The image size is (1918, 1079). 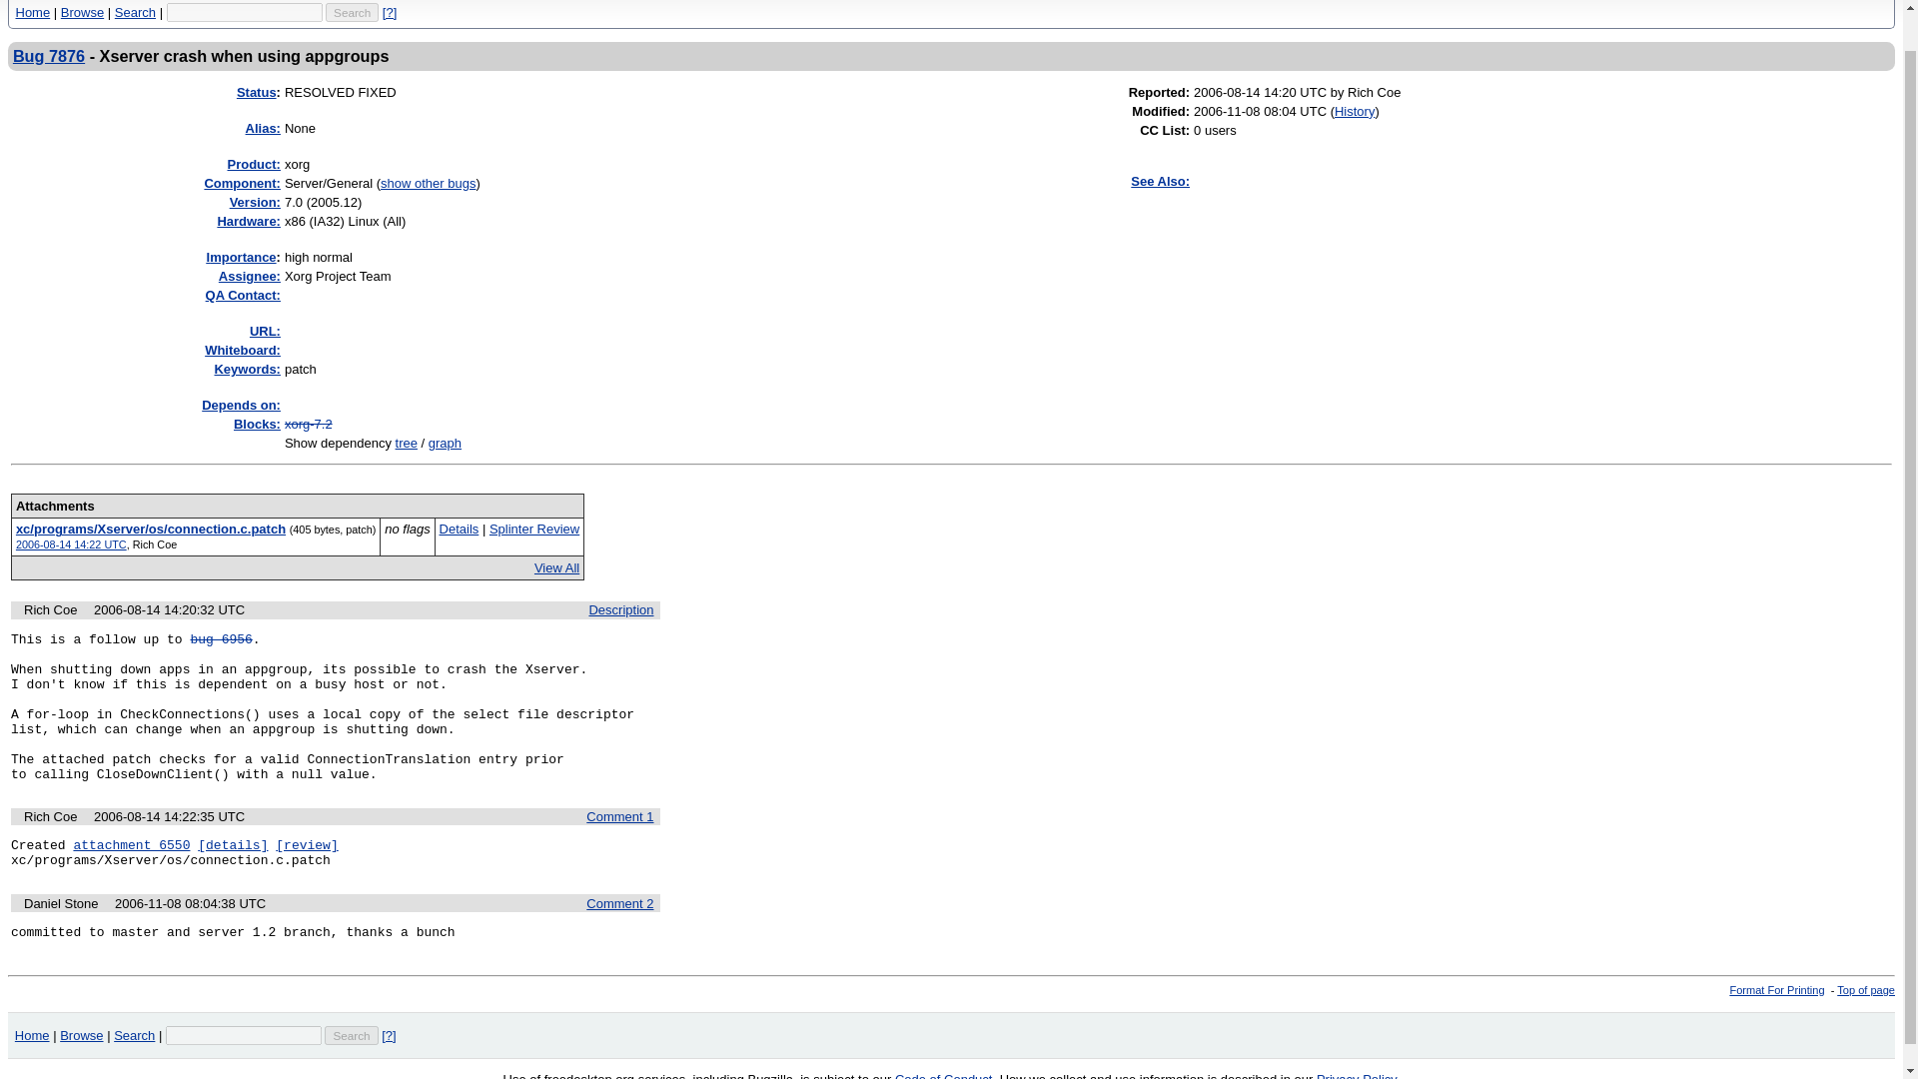 I want to click on View All, so click(x=556, y=567).